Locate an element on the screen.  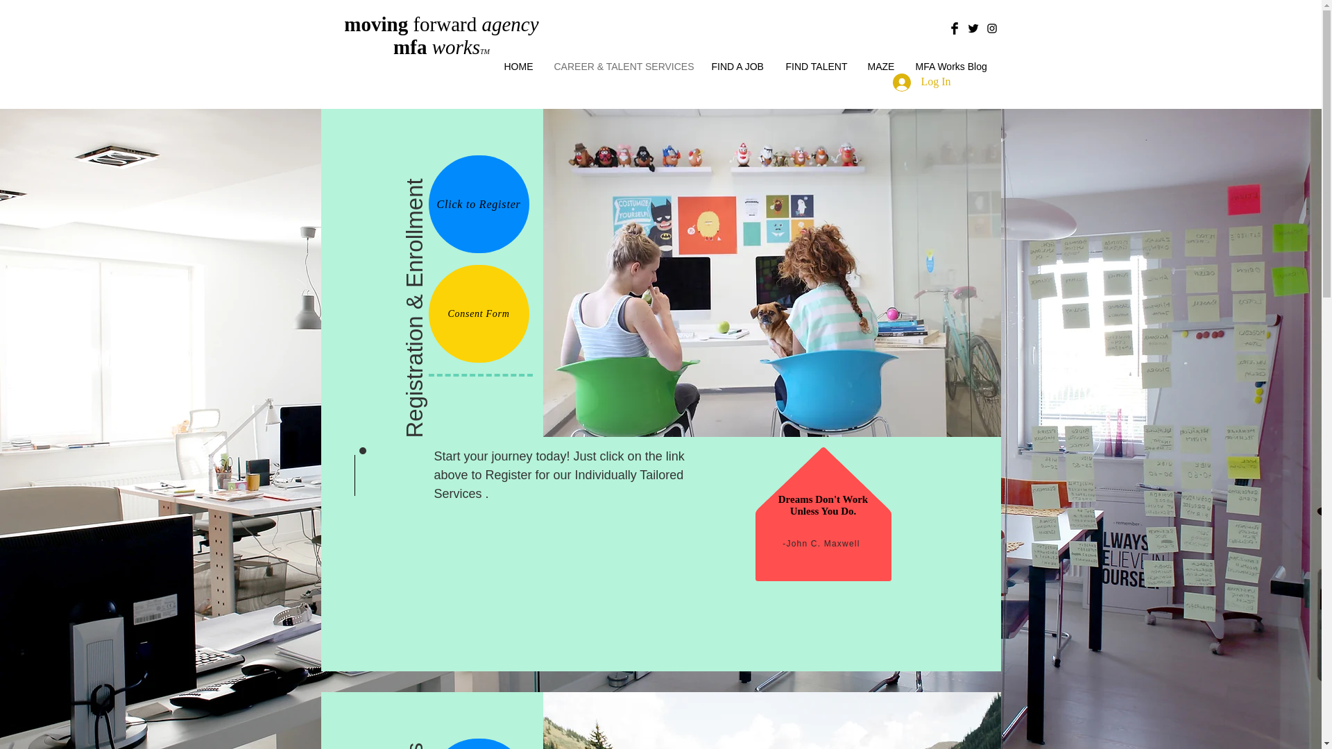
FIND A JOB is located at coordinates (737, 67).